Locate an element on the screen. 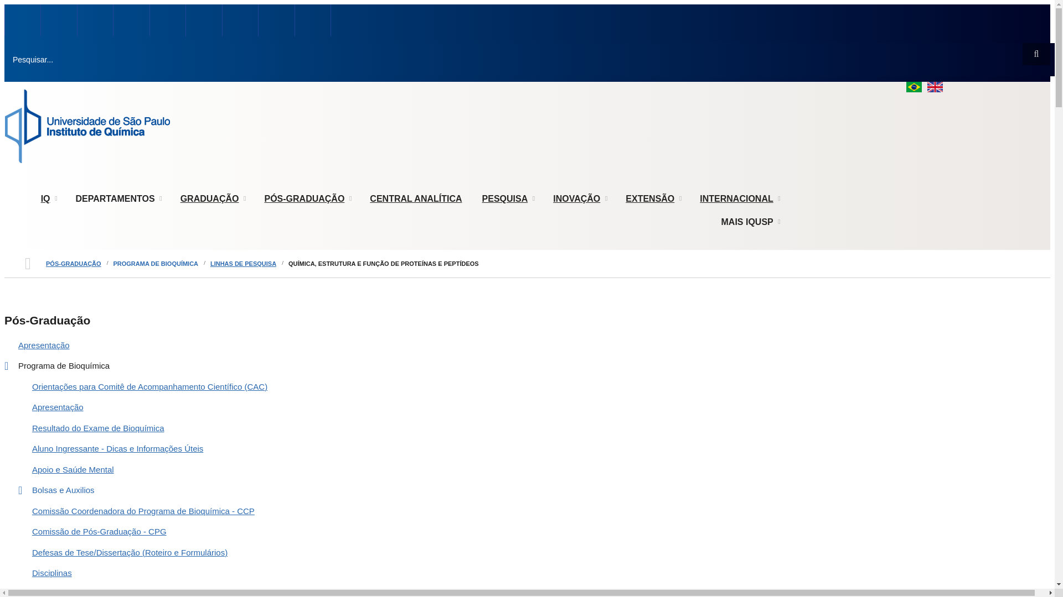 This screenshot has width=1063, height=597. Logar no site do IQUSP is located at coordinates (313, 21).